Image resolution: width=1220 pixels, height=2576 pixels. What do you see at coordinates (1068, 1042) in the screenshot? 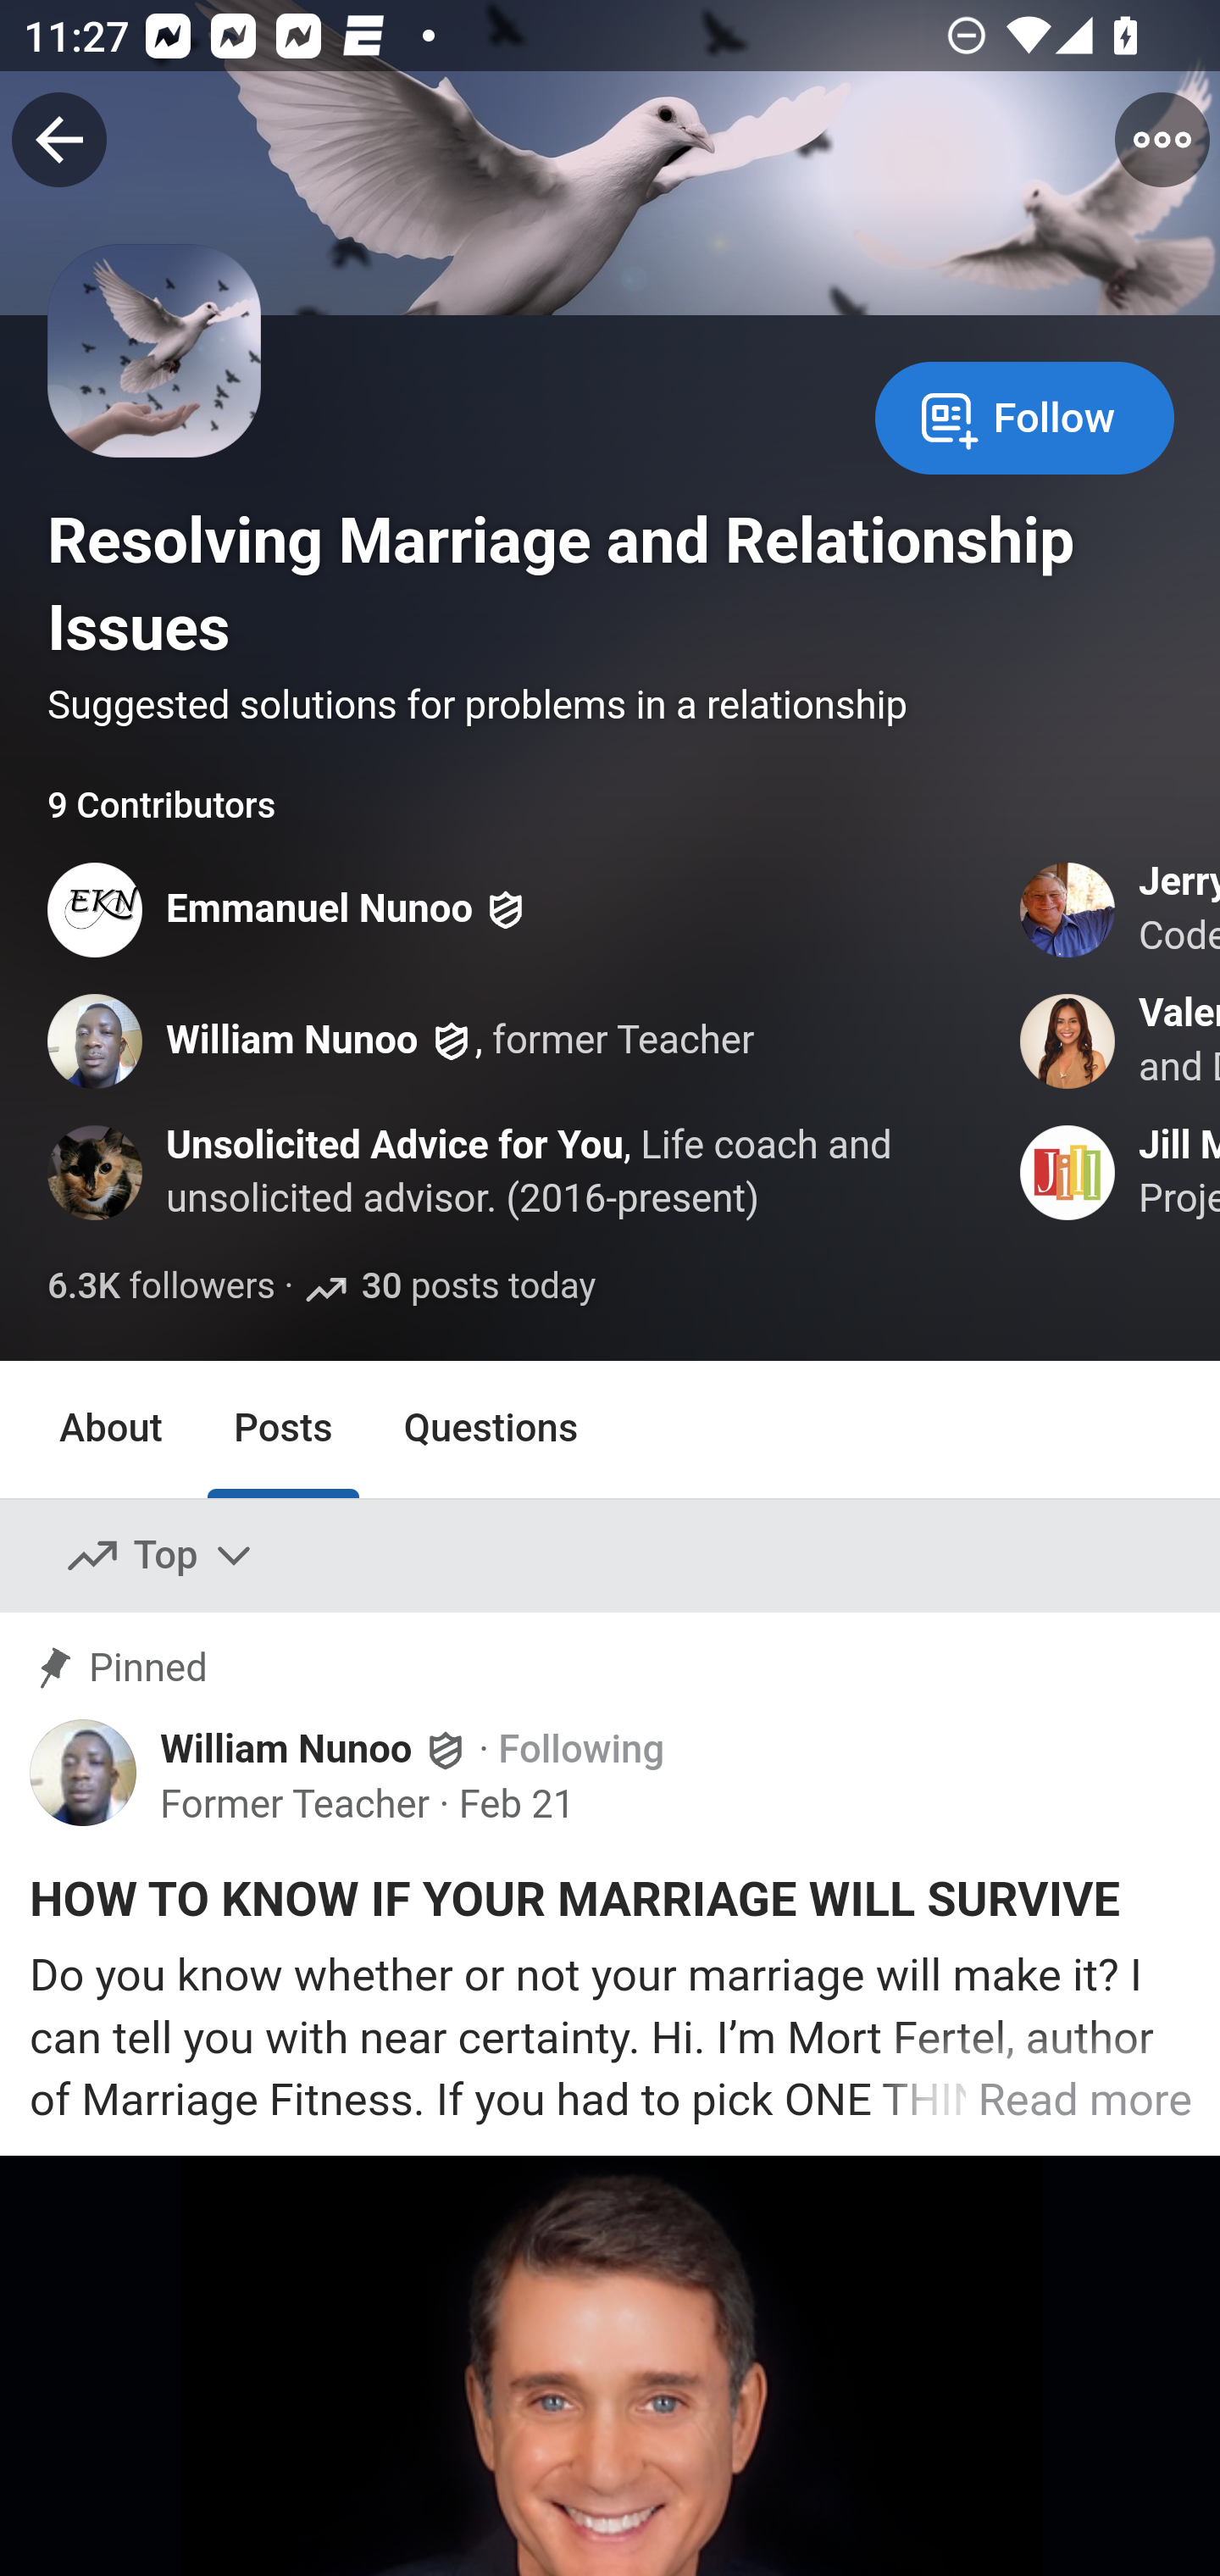
I see `Profile photo for Valentina Gonzalez` at bounding box center [1068, 1042].